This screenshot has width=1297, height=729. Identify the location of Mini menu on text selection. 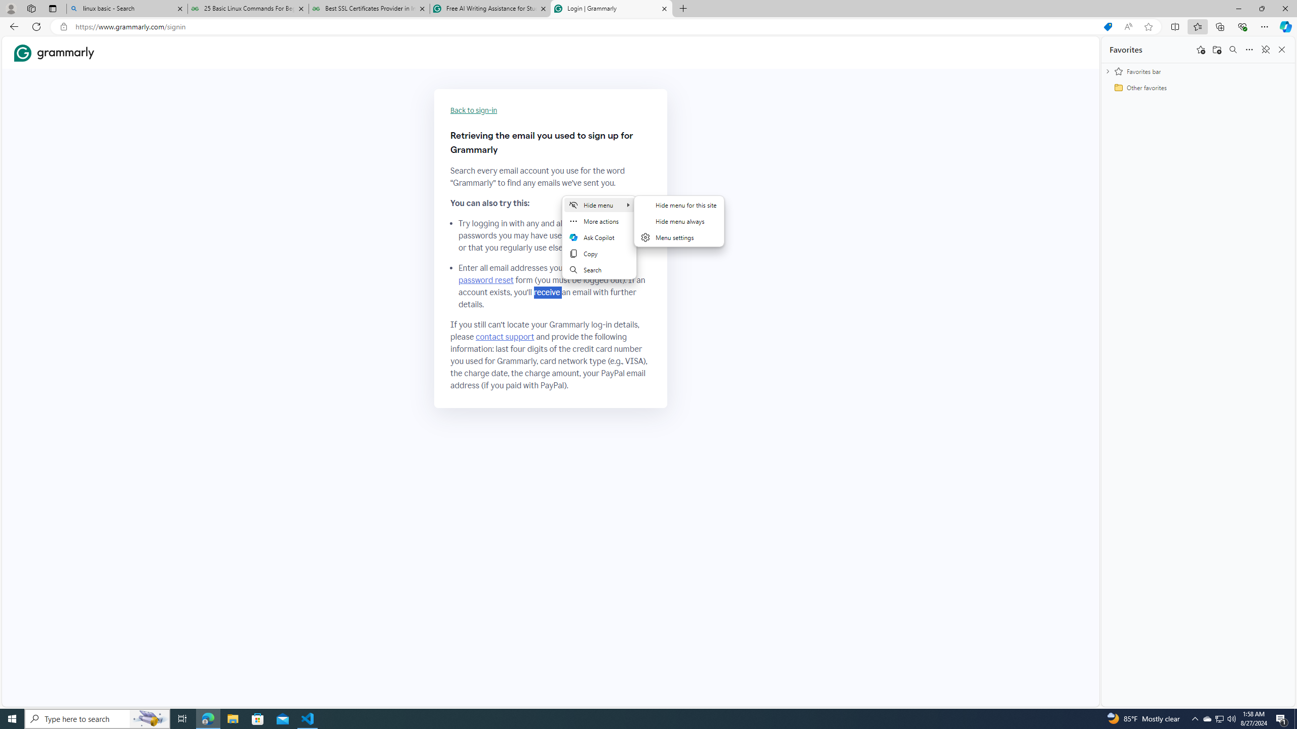
(599, 243).